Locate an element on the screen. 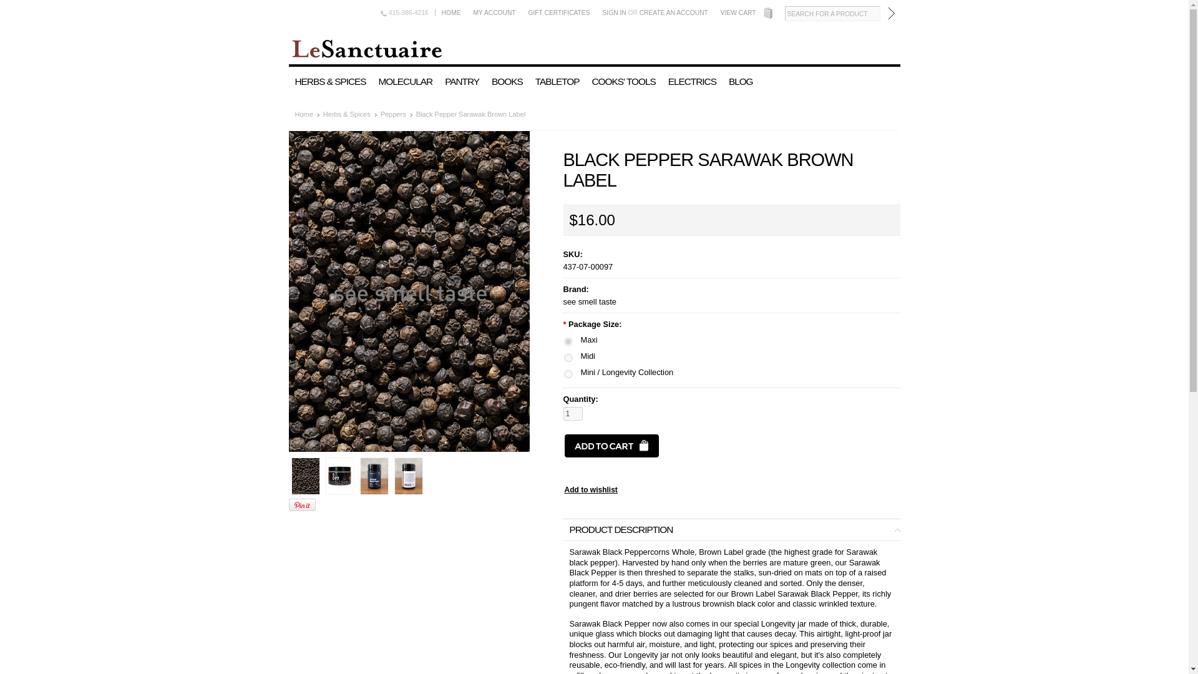 The width and height of the screenshot is (1198, 674). 75 is located at coordinates (568, 342).